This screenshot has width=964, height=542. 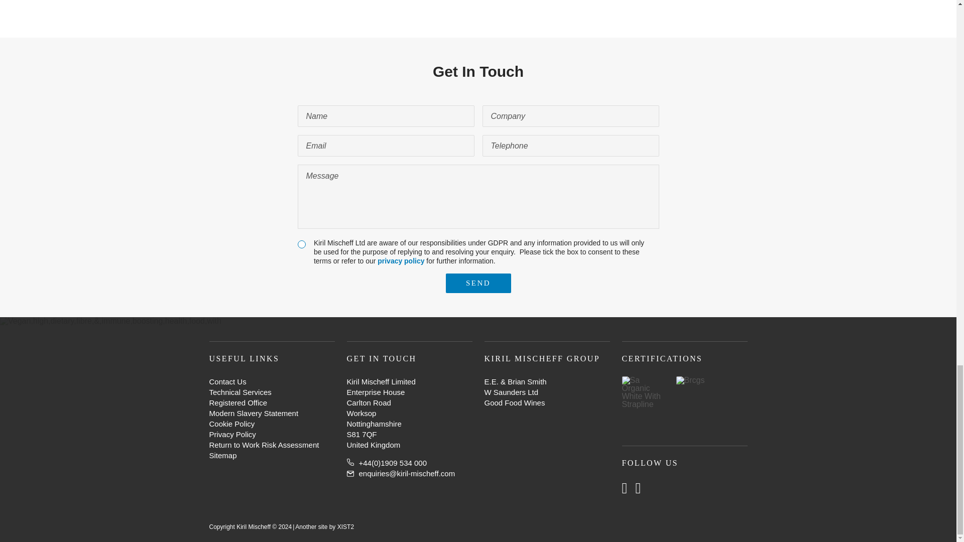 What do you see at coordinates (478, 283) in the screenshot?
I see `Send` at bounding box center [478, 283].